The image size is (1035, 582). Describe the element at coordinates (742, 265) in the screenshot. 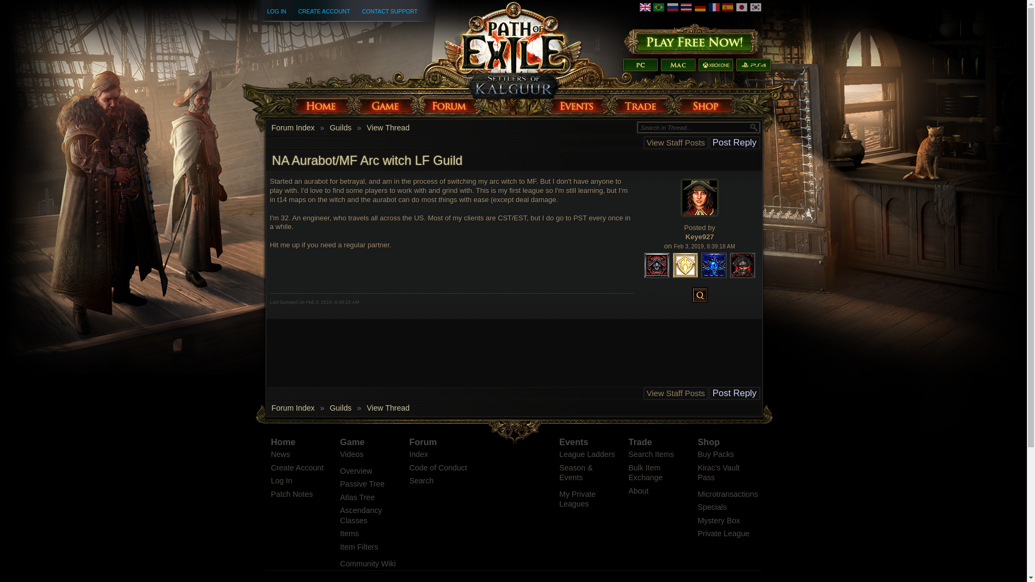

I see `Ancestral Lithomancer Supporter` at that location.